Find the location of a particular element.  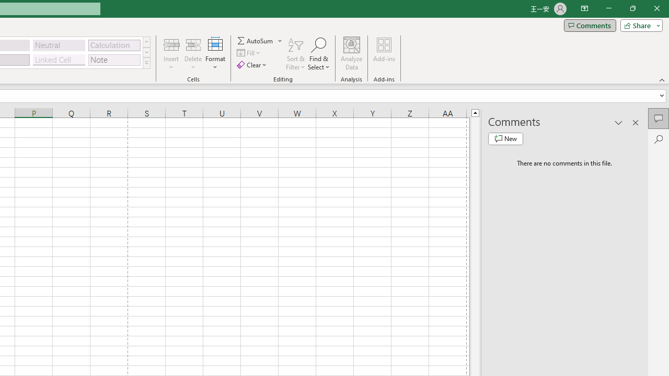

Note is located at coordinates (114, 60).